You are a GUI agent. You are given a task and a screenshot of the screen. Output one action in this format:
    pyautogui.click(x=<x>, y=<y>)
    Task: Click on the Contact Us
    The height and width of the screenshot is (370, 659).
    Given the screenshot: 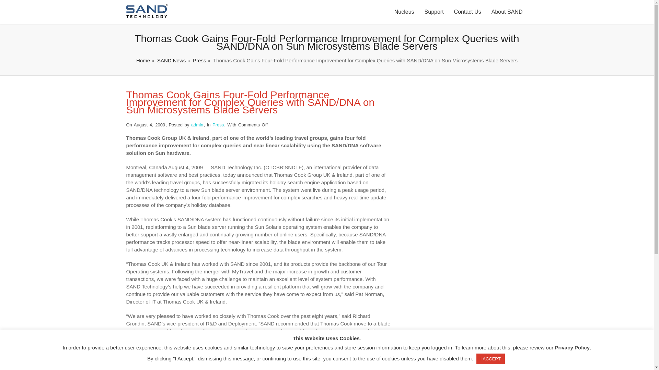 What is the action you would take?
    pyautogui.click(x=467, y=12)
    